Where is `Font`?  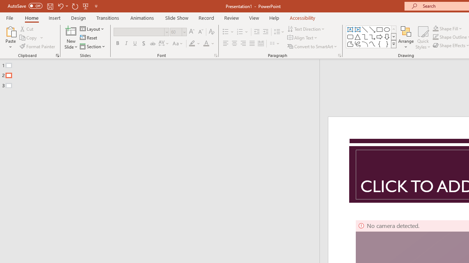
Font is located at coordinates (141, 32).